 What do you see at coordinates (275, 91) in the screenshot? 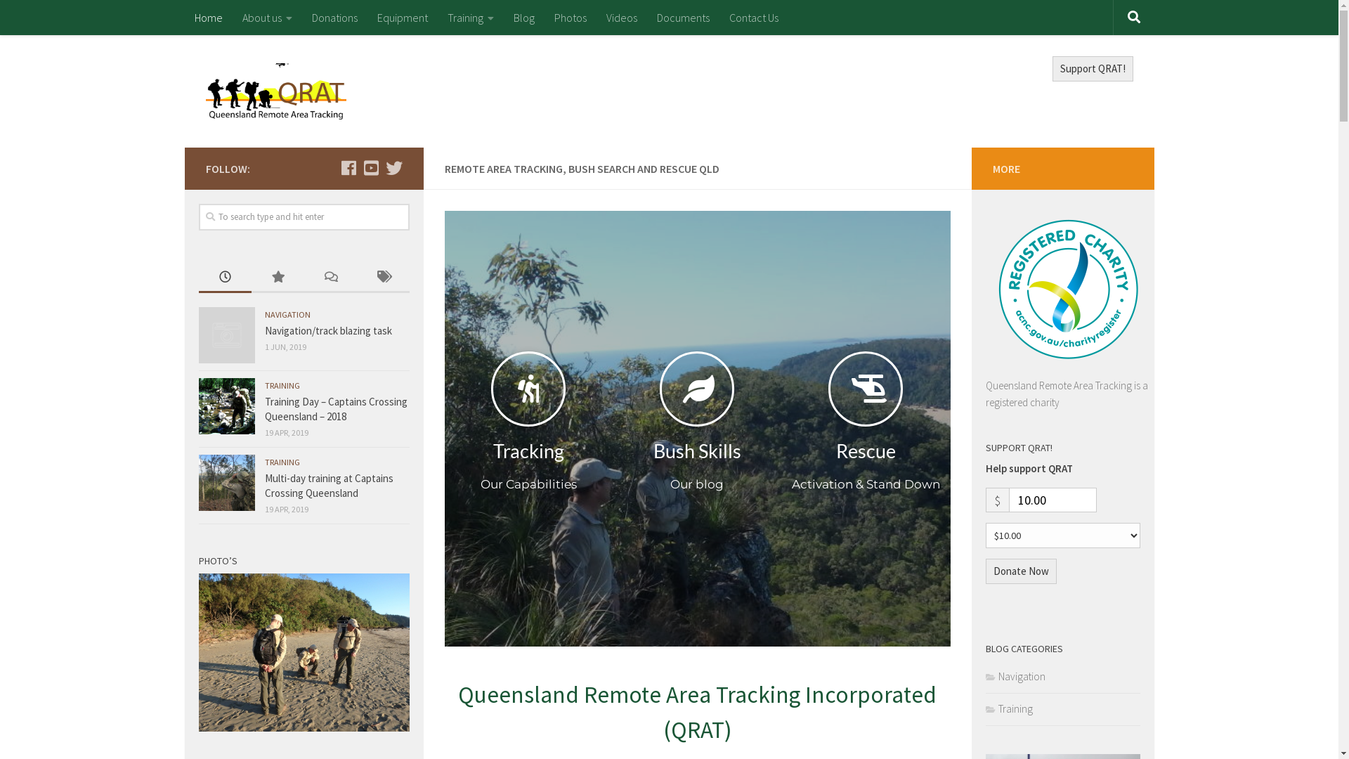
I see `QLD Remote Area Tracking - Bush Search - Rescue | Home page` at bounding box center [275, 91].